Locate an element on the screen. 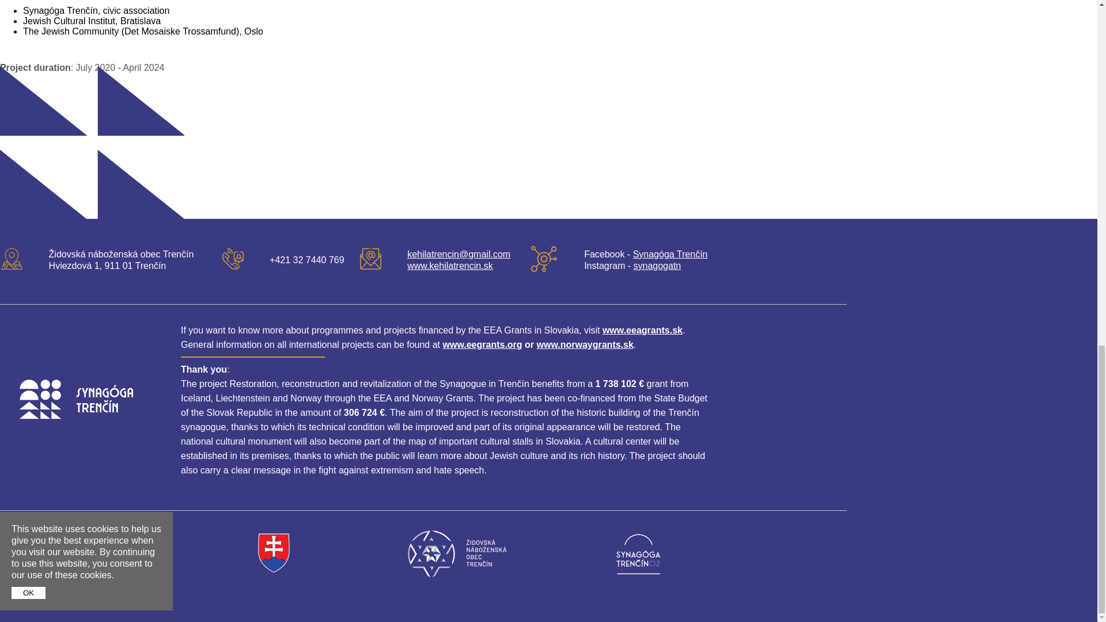 The height and width of the screenshot is (622, 1106). www.norwaygrants.sk is located at coordinates (585, 344).